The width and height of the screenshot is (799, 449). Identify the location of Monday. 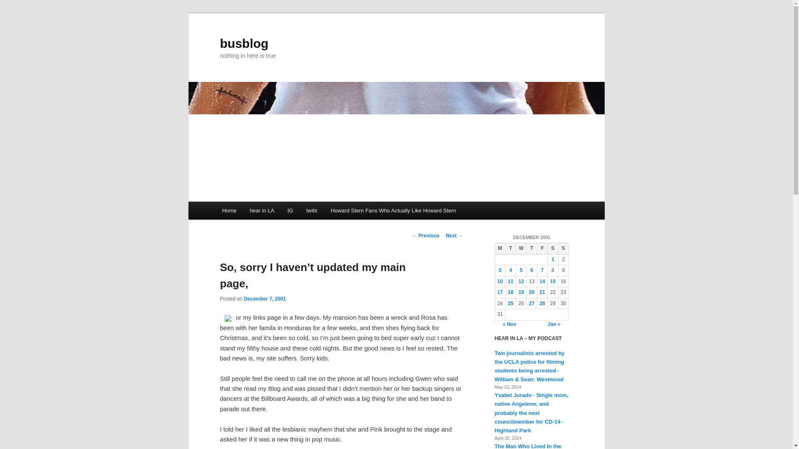
(499, 249).